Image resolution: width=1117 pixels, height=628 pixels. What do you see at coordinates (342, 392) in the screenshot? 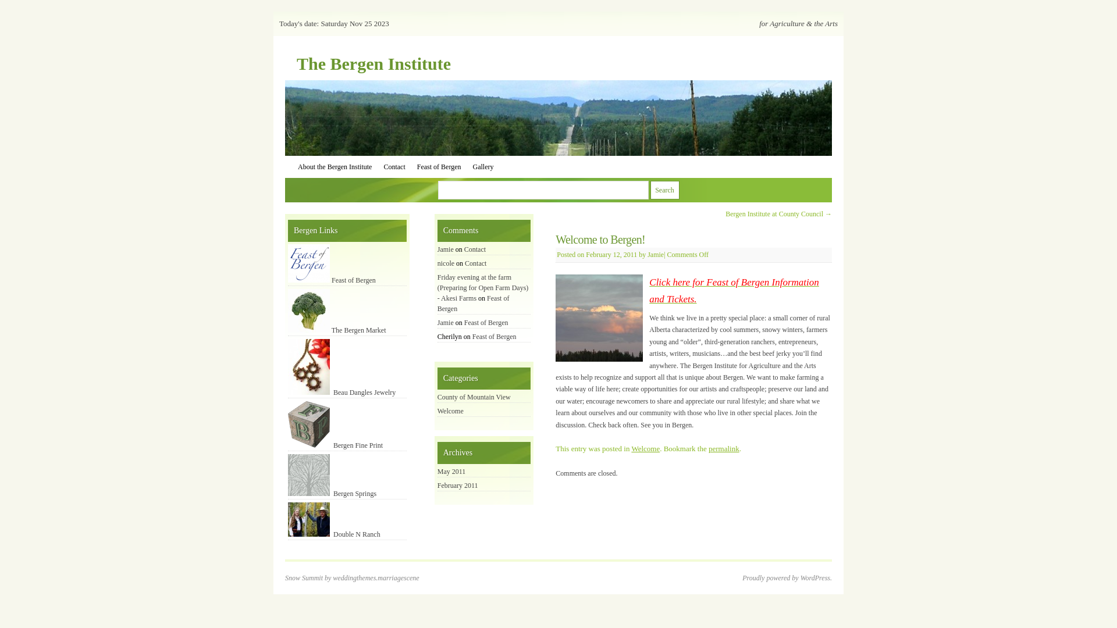
I see ` Beau Dangles Jewelry` at bounding box center [342, 392].